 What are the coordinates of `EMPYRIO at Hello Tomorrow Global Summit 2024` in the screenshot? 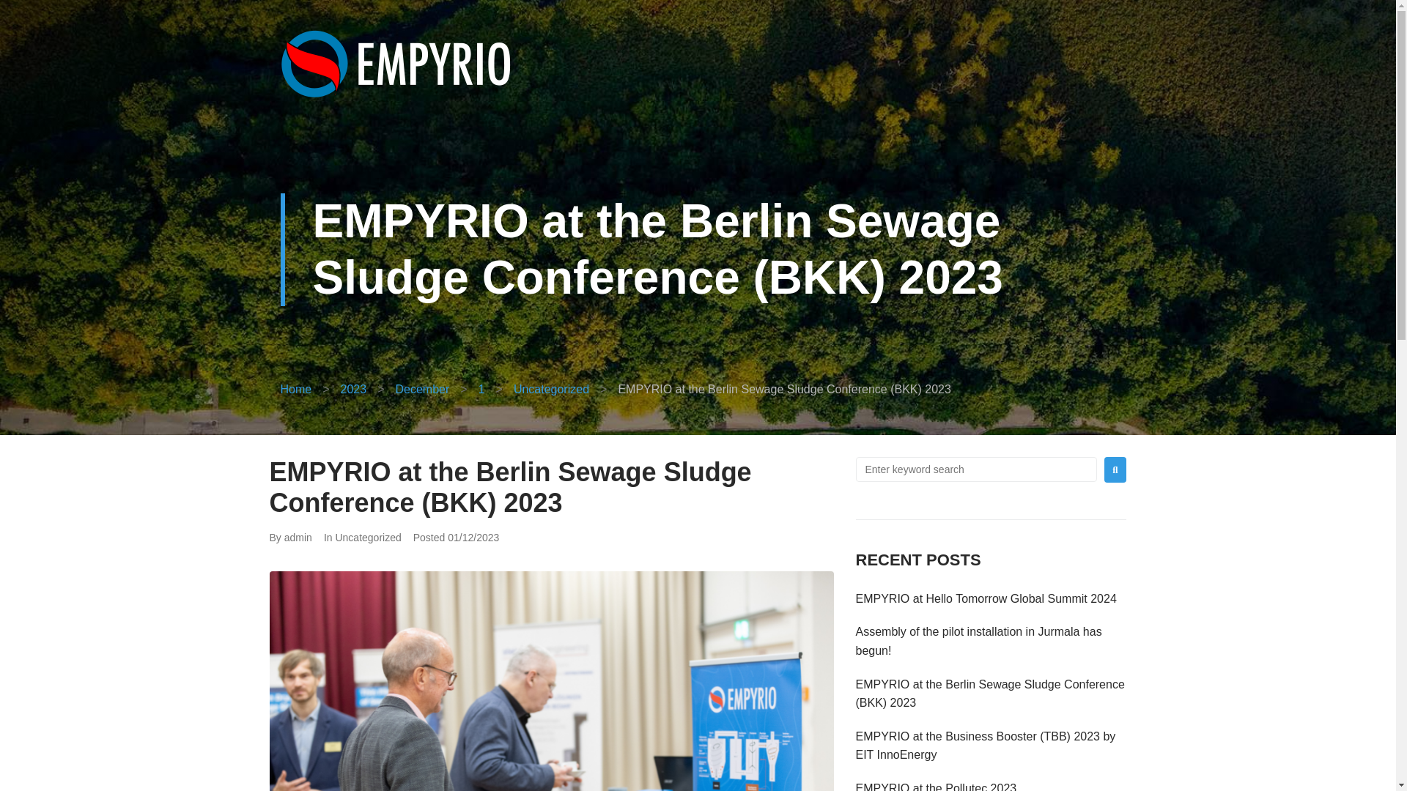 It's located at (986, 598).